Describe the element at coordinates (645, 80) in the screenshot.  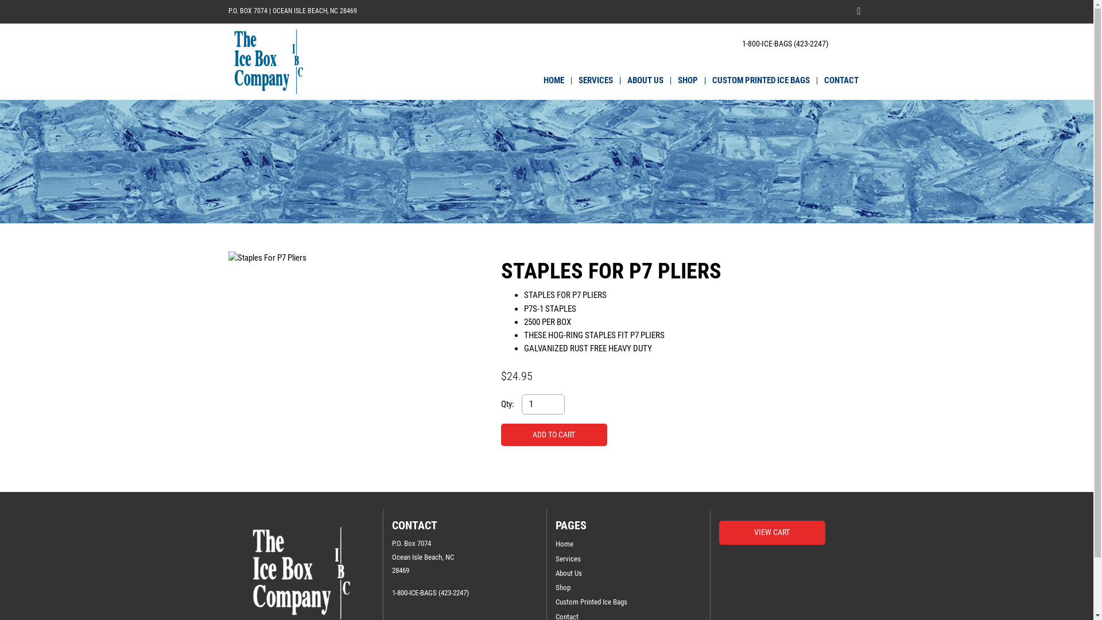
I see `ABOUT US` at that location.